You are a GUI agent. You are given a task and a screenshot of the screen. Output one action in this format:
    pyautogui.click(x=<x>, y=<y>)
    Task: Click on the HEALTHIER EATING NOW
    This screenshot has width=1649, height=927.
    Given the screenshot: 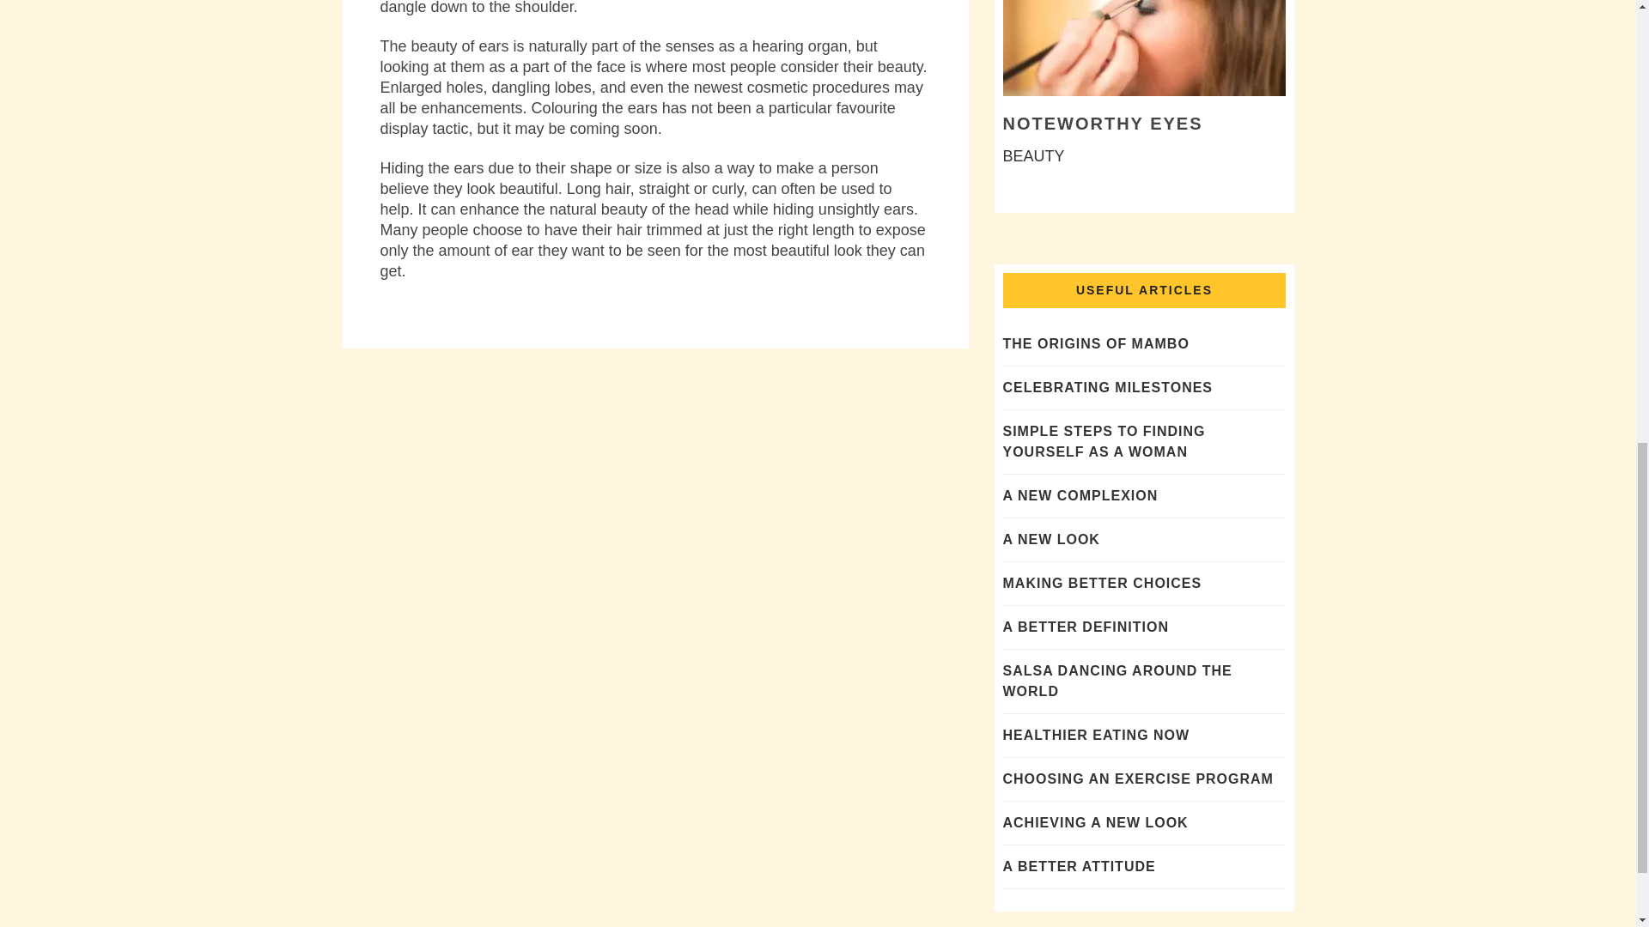 What is the action you would take?
    pyautogui.click(x=1096, y=735)
    